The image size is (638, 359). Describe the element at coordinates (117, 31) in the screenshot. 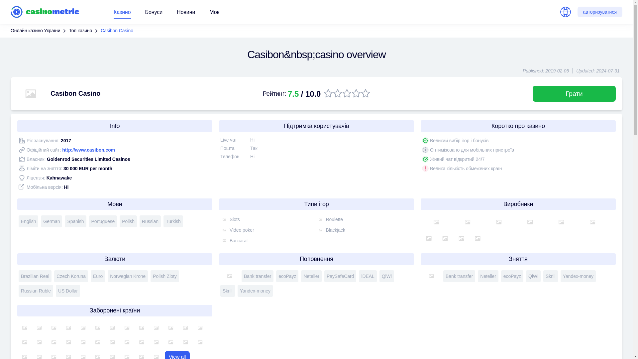

I see `Casibon Casino` at that location.